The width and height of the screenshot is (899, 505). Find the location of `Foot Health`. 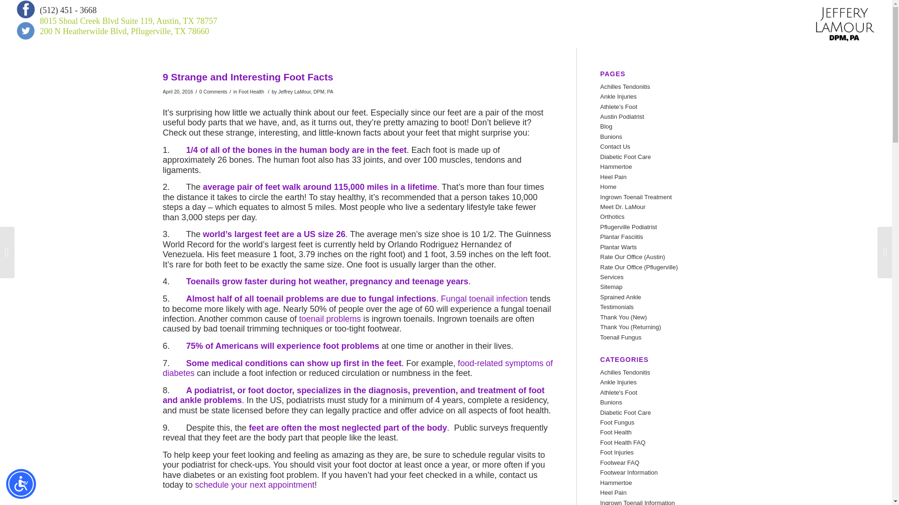

Foot Health is located at coordinates (251, 92).